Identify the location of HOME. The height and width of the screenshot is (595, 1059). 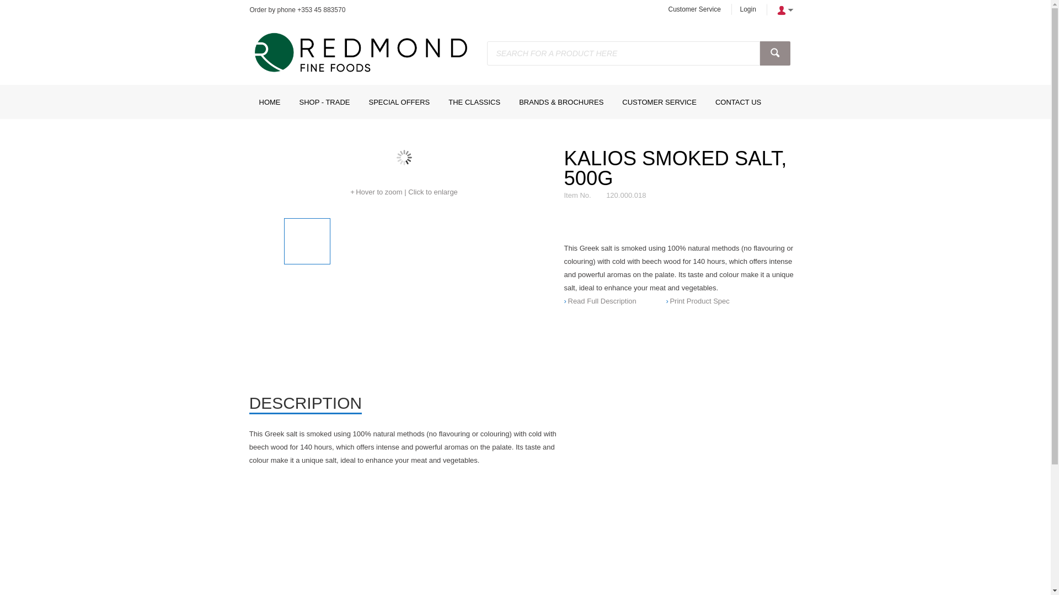
(269, 102).